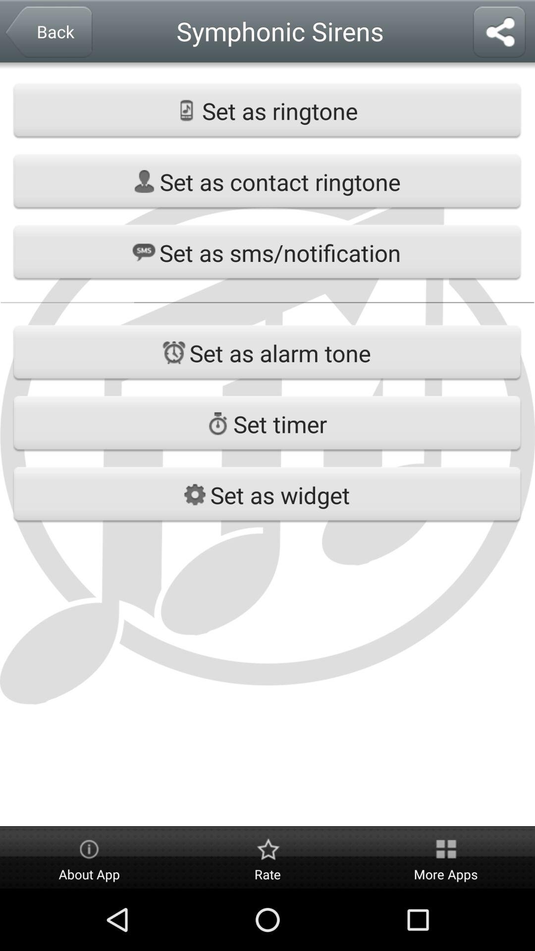  Describe the element at coordinates (144, 181) in the screenshot. I see `select the profile icon on the web page` at that location.